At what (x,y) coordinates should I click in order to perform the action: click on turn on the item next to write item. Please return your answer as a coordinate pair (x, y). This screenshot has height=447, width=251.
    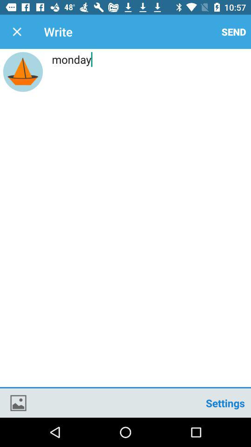
    Looking at the image, I should click on (234, 32).